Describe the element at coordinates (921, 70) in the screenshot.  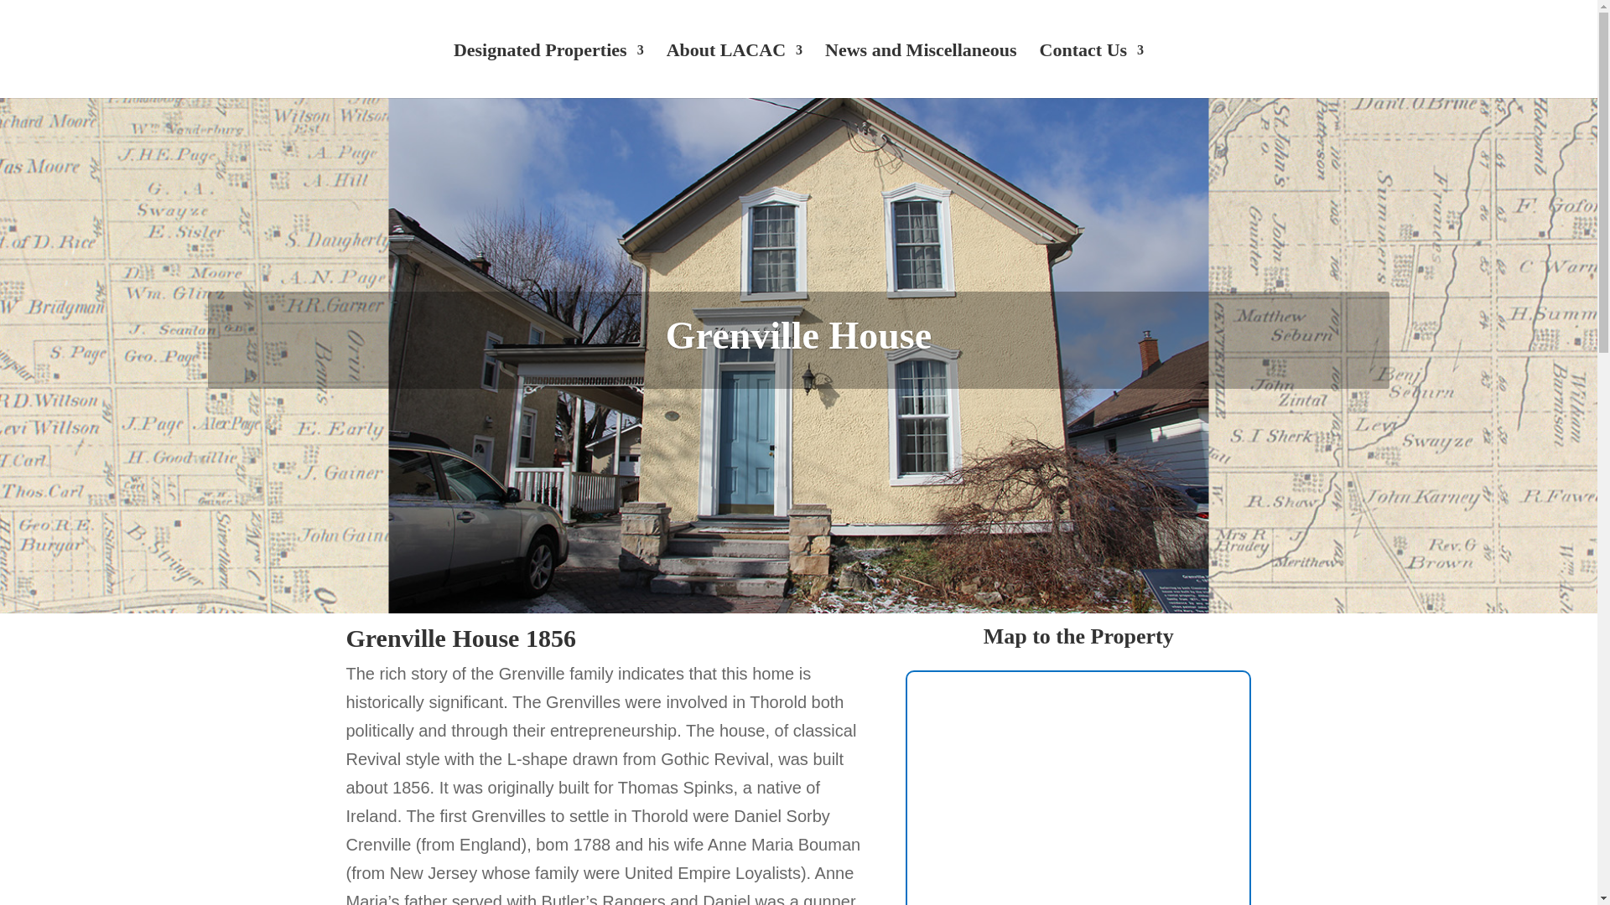
I see `News and Miscellaneous` at that location.